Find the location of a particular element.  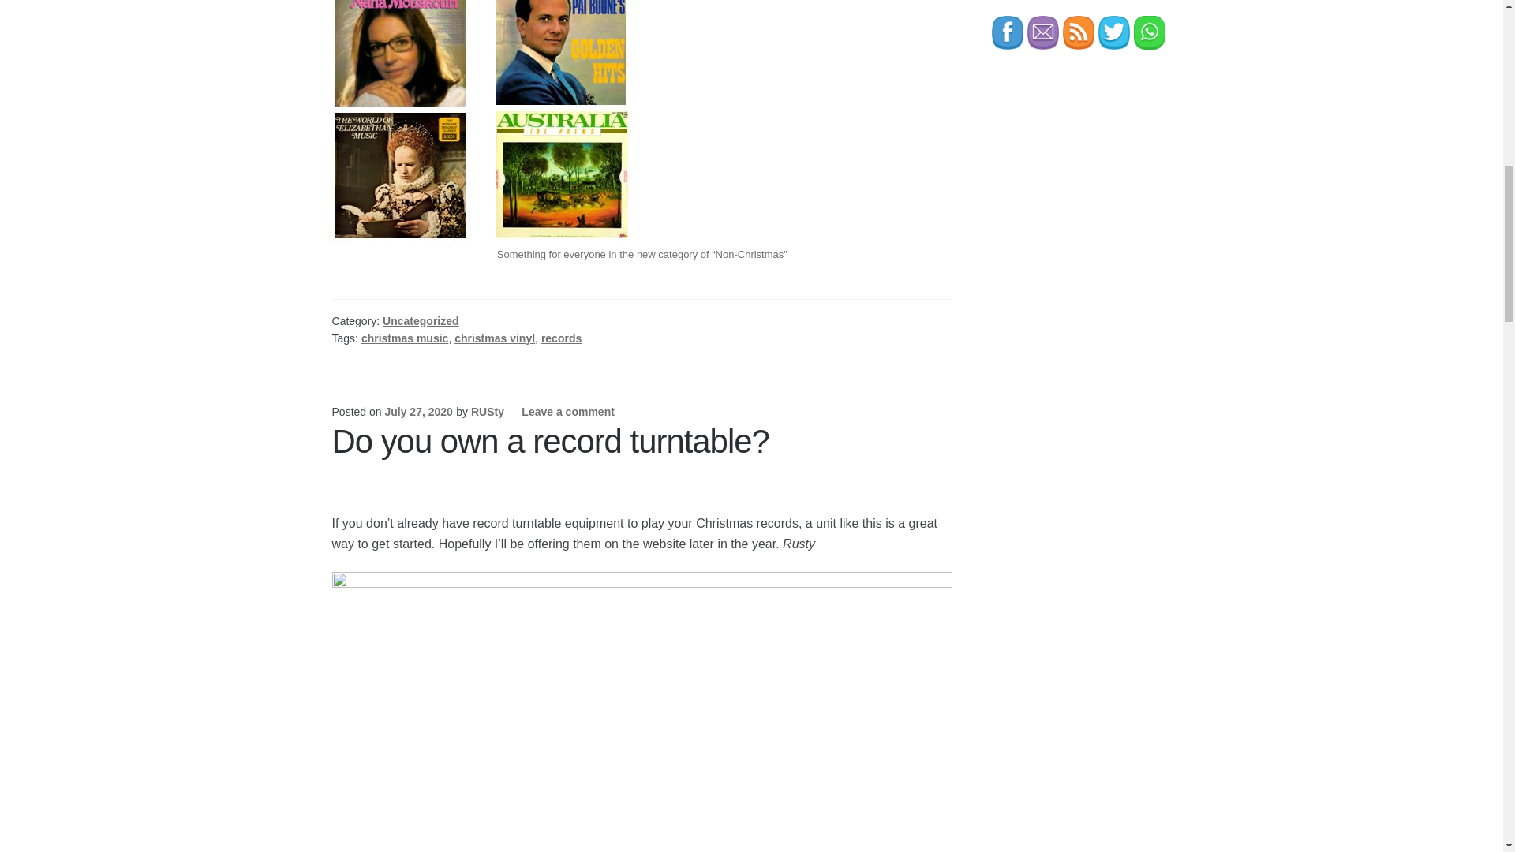

RUSty is located at coordinates (488, 412).